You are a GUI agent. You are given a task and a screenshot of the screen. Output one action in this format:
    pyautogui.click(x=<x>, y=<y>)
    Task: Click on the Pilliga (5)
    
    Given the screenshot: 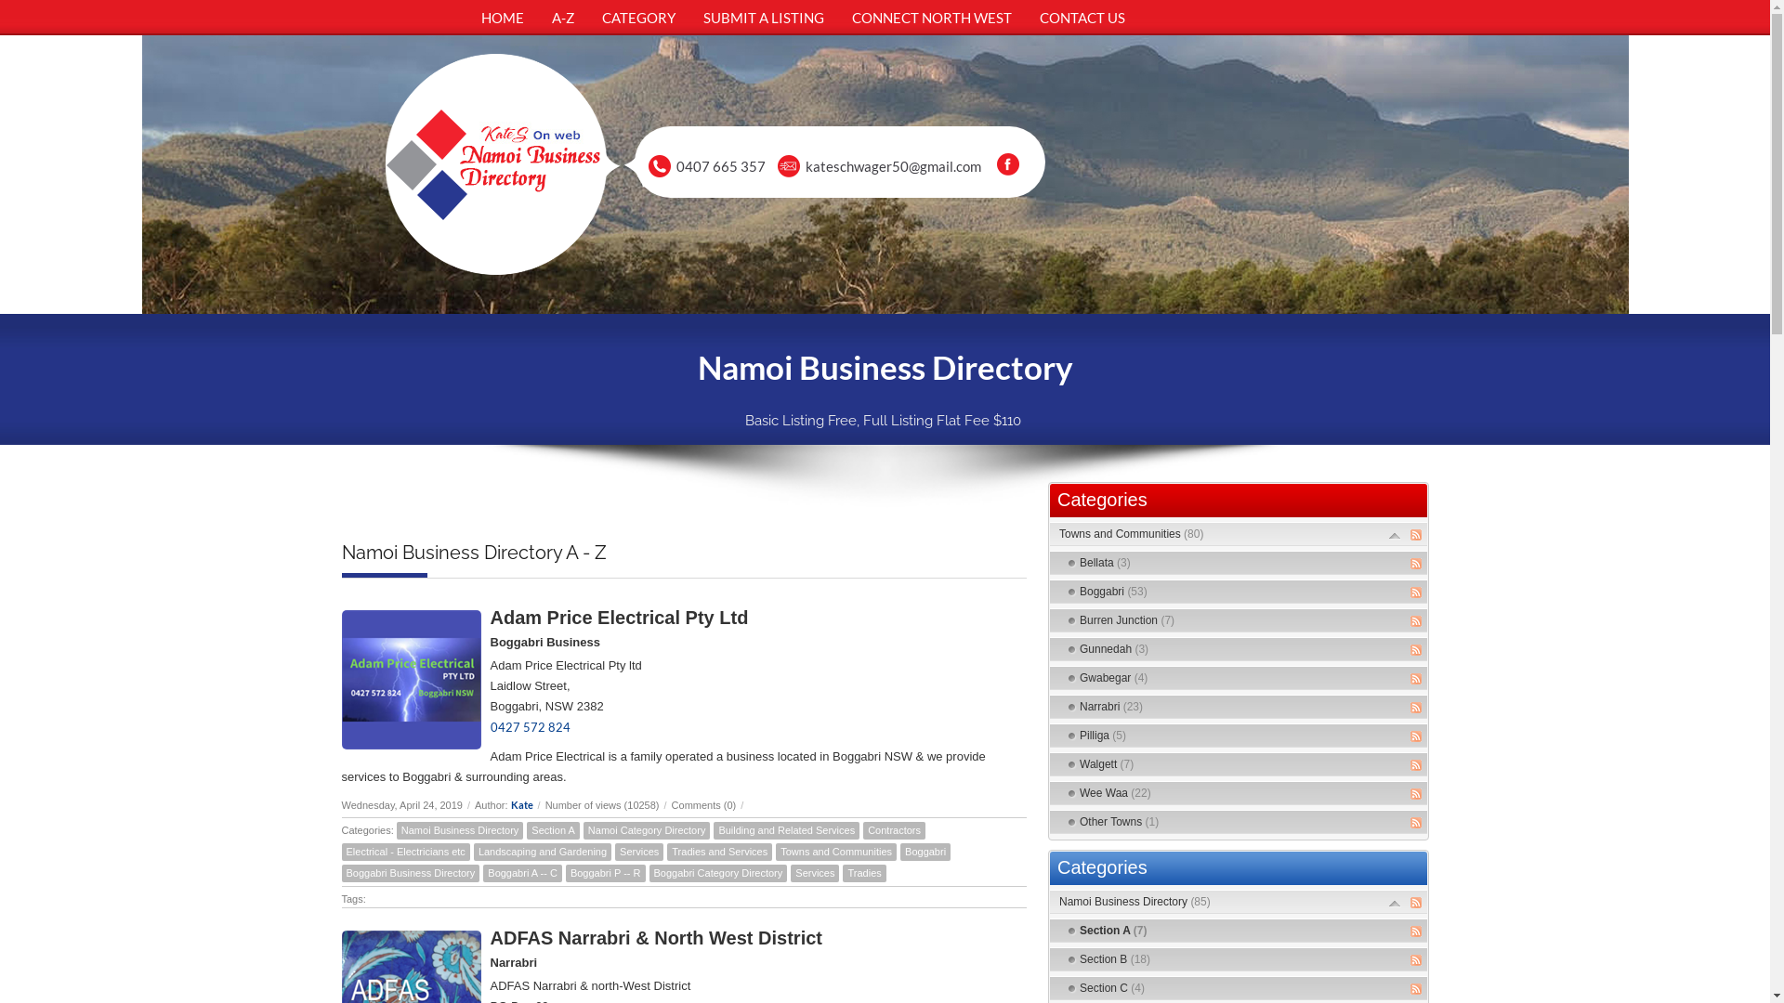 What is the action you would take?
    pyautogui.click(x=1103, y=736)
    